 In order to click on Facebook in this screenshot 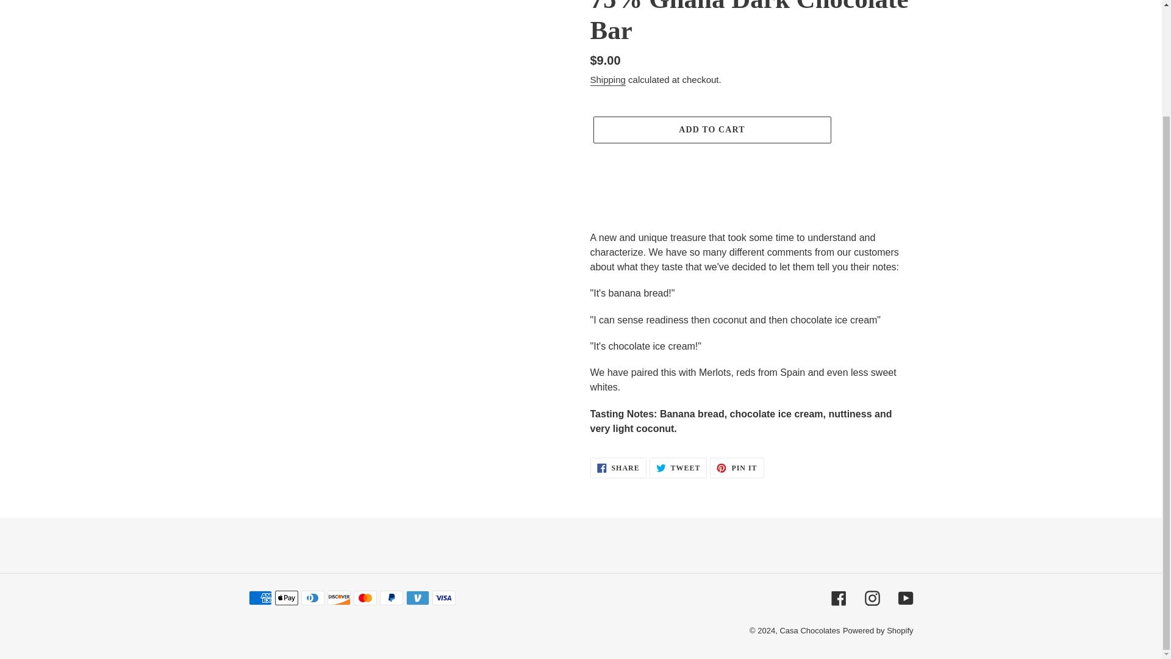, I will do `click(618, 467)`.